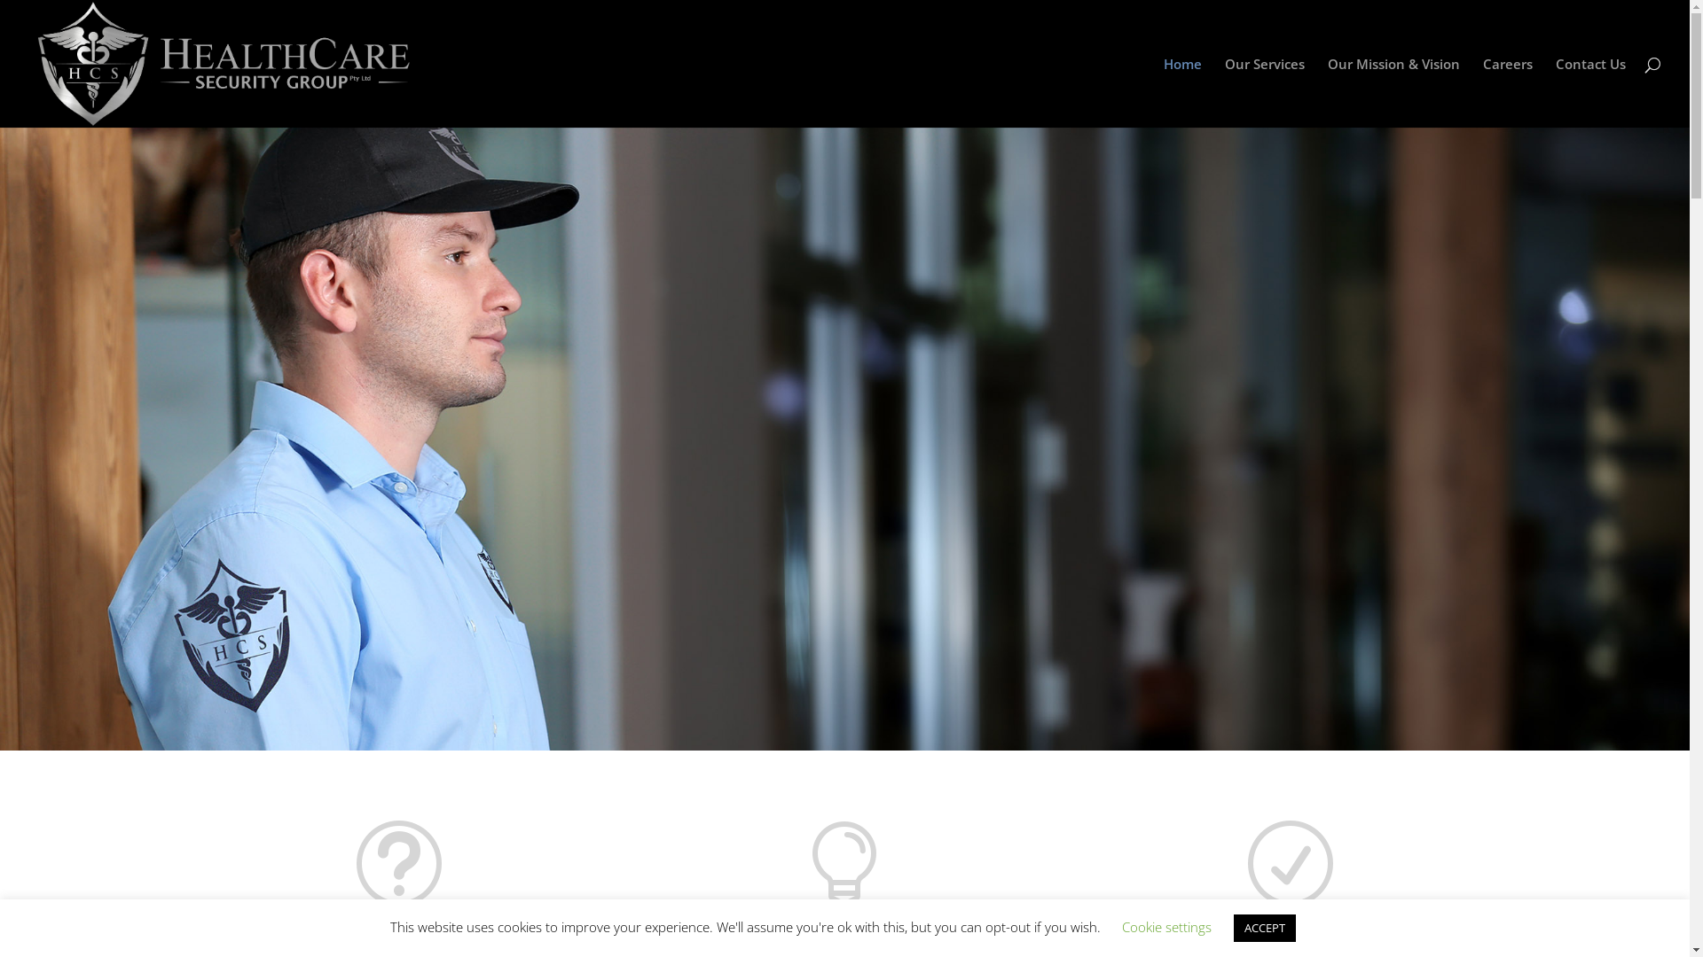 The height and width of the screenshot is (957, 1703). Describe the element at coordinates (1394, 92) in the screenshot. I see `Our Mission & Vision` at that location.